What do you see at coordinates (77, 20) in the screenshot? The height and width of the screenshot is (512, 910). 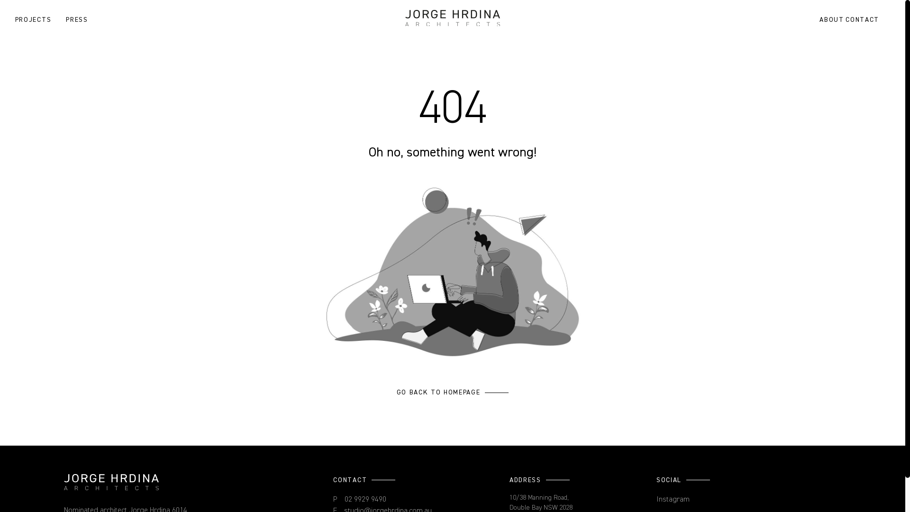 I see `PRESS` at bounding box center [77, 20].